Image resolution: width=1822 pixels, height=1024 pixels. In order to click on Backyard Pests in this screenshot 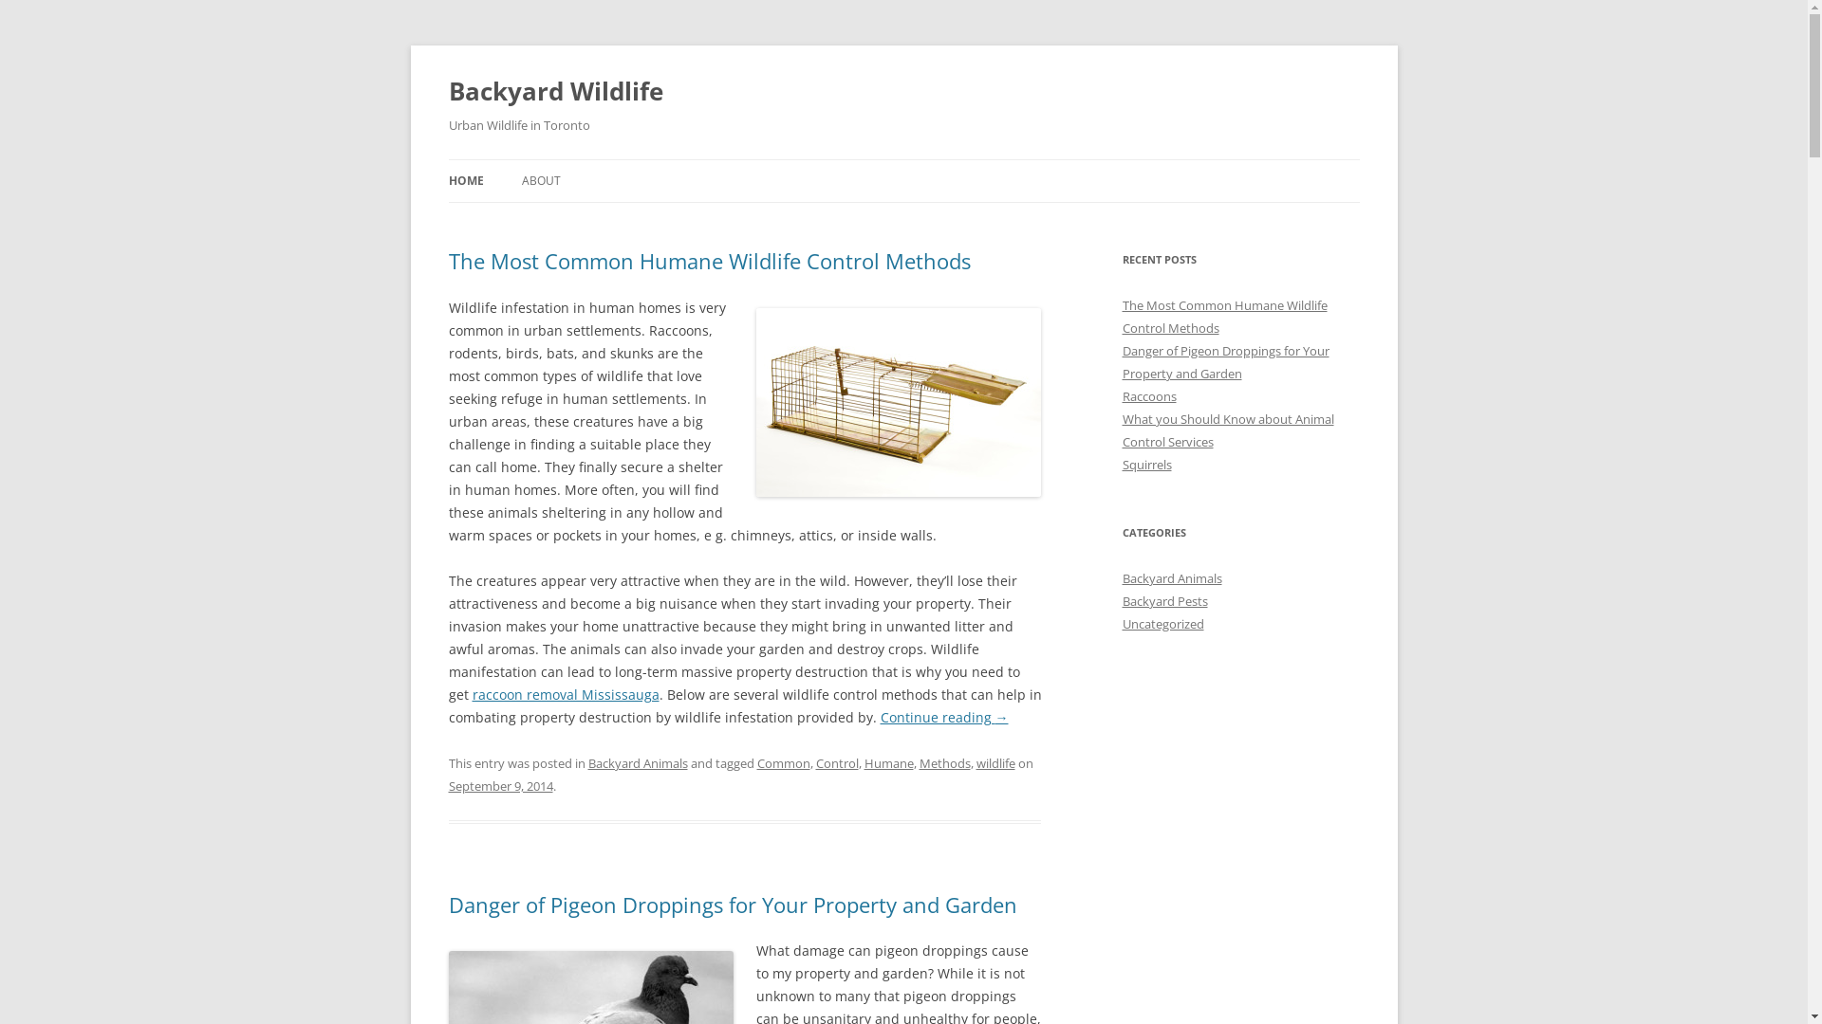, I will do `click(1164, 601)`.